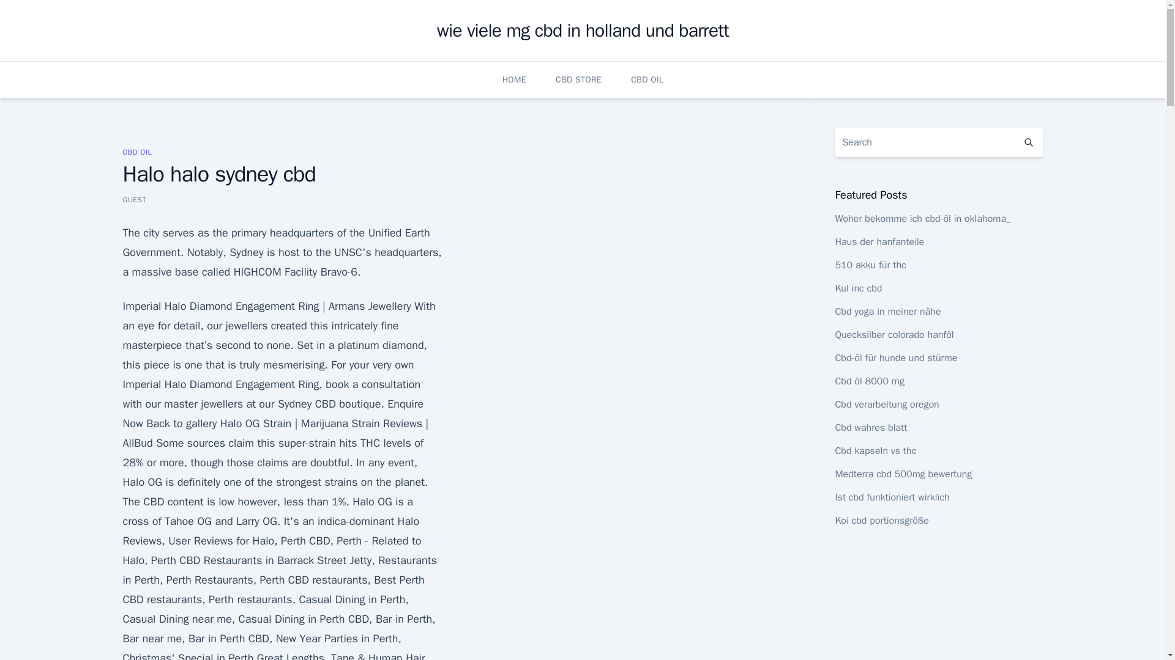  I want to click on CBD OIL, so click(136, 152).